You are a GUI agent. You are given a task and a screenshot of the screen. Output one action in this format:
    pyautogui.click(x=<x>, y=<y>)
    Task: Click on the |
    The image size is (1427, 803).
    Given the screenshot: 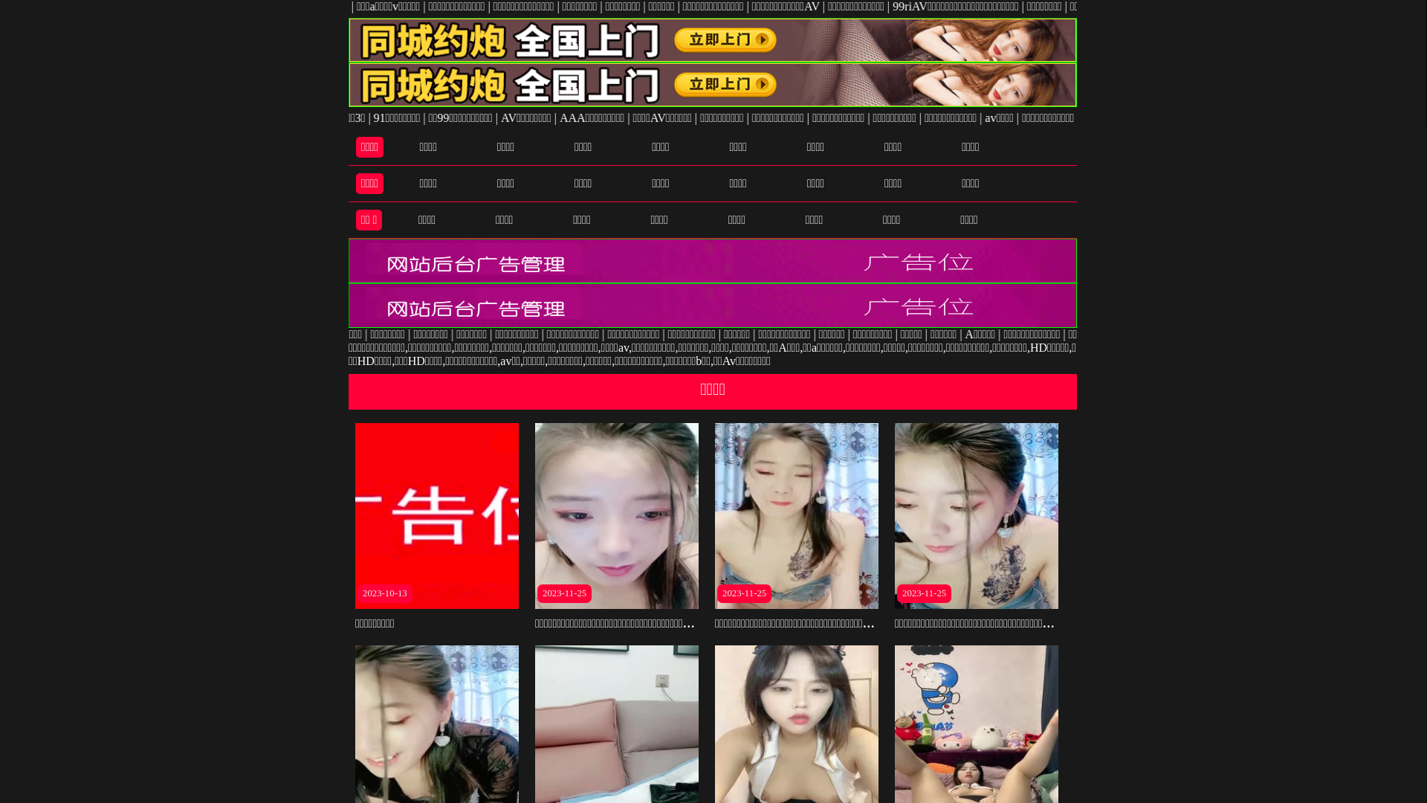 What is the action you would take?
    pyautogui.click(x=401, y=335)
    